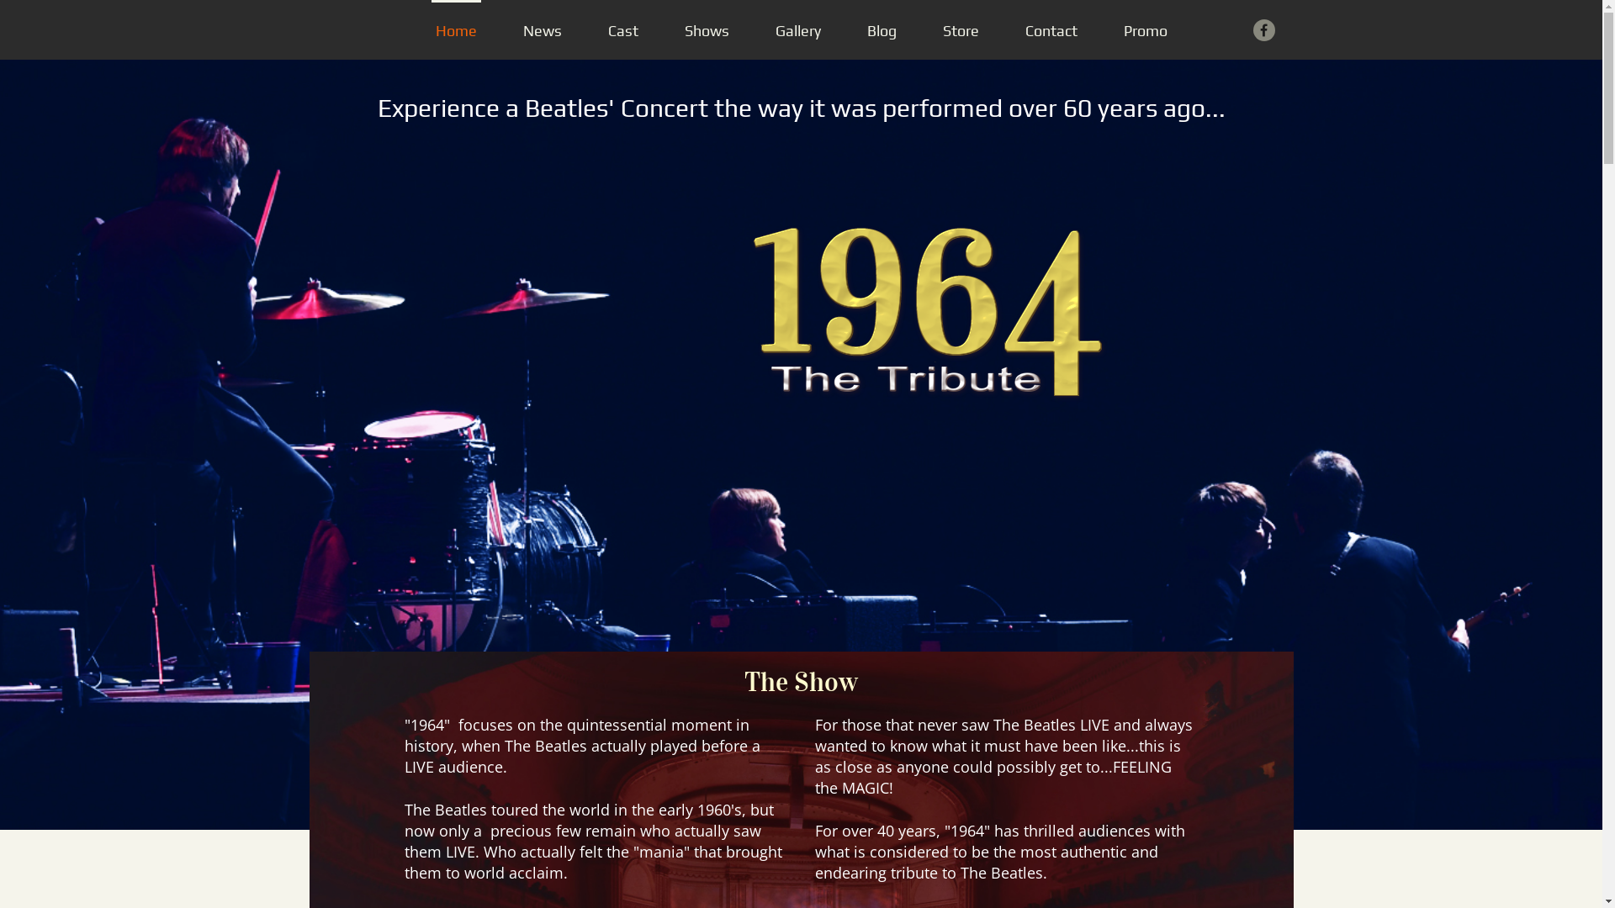  Describe the element at coordinates (623, 30) in the screenshot. I see `Cast` at that location.